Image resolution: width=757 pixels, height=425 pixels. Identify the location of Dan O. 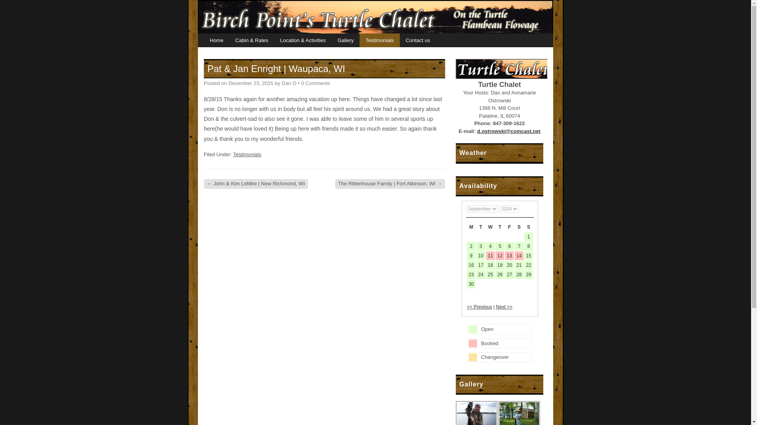
(289, 83).